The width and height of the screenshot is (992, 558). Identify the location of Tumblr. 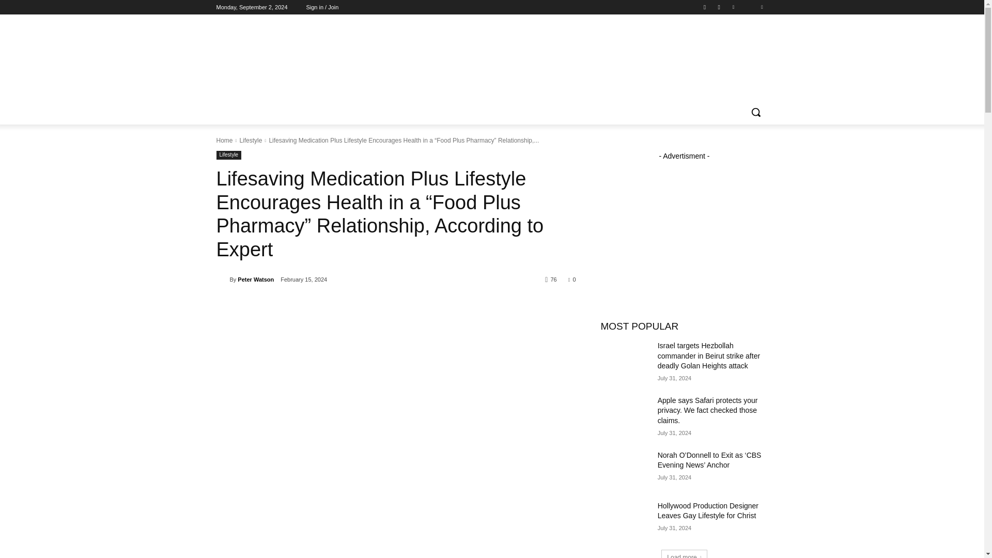
(748, 7).